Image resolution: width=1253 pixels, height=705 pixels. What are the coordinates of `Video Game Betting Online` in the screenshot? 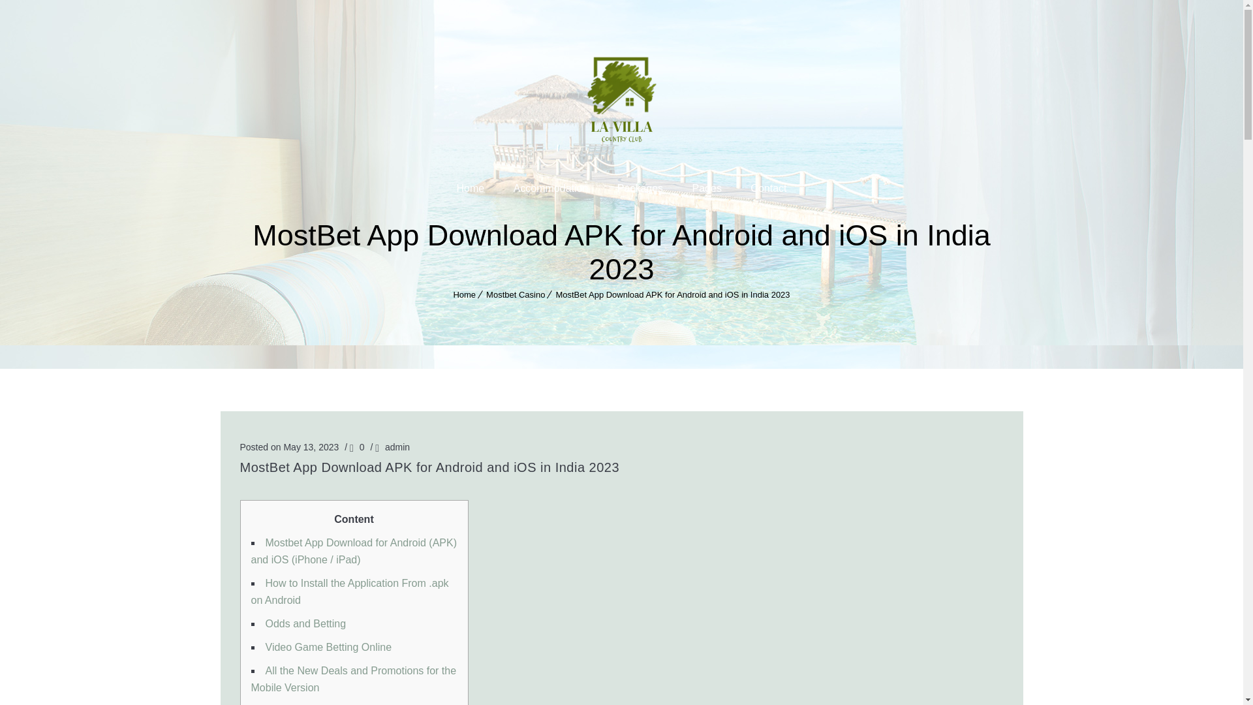 It's located at (328, 647).